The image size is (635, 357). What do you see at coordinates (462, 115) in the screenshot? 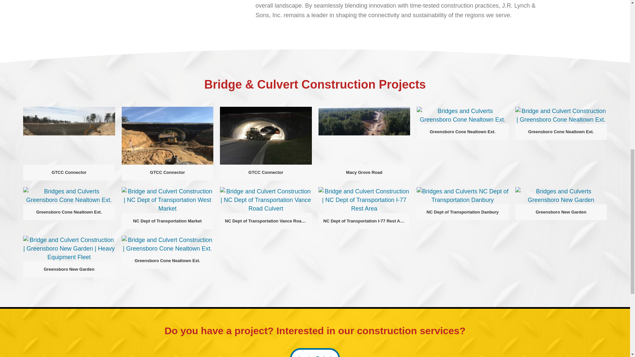
I see `g-bridges-culverts-greensboro-cone-nealtown-ext-01` at bounding box center [462, 115].